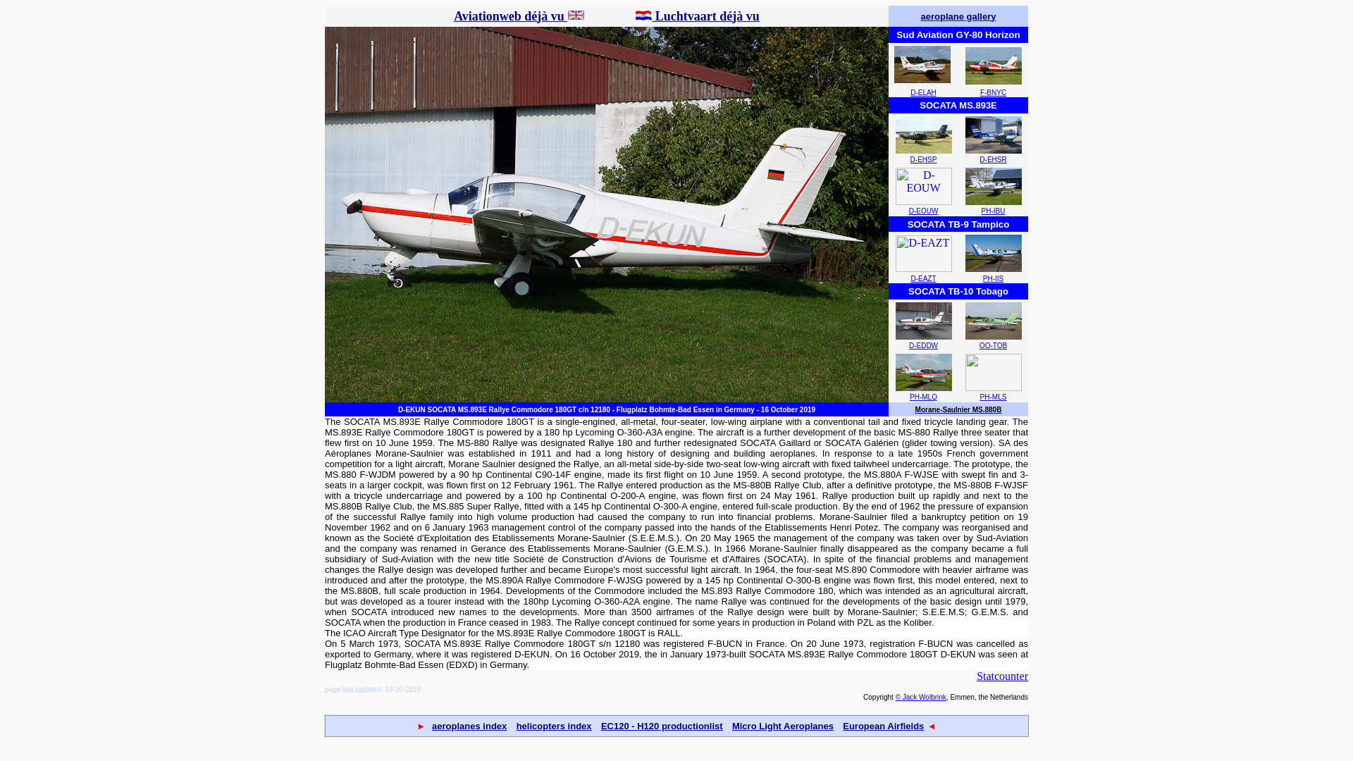  I want to click on D-EDDW, so click(923, 345).